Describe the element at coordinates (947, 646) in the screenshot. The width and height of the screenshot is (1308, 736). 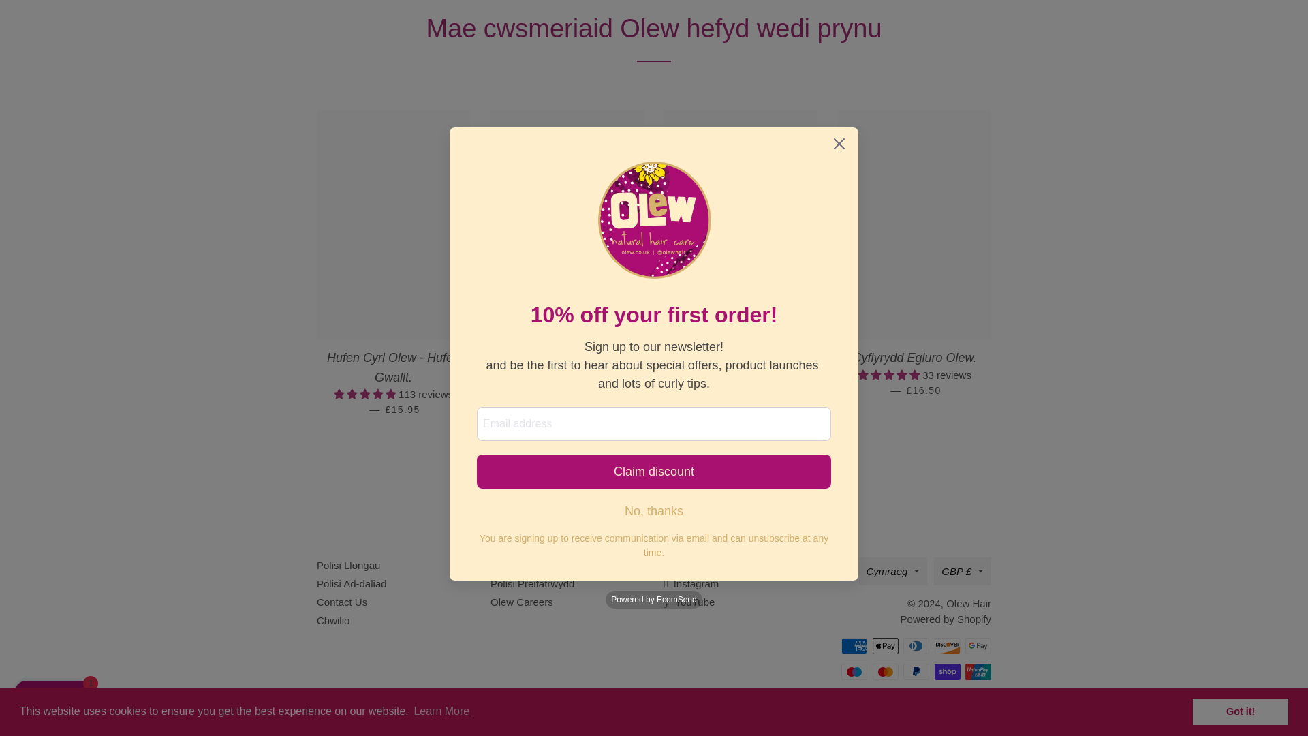
I see `Discover` at that location.